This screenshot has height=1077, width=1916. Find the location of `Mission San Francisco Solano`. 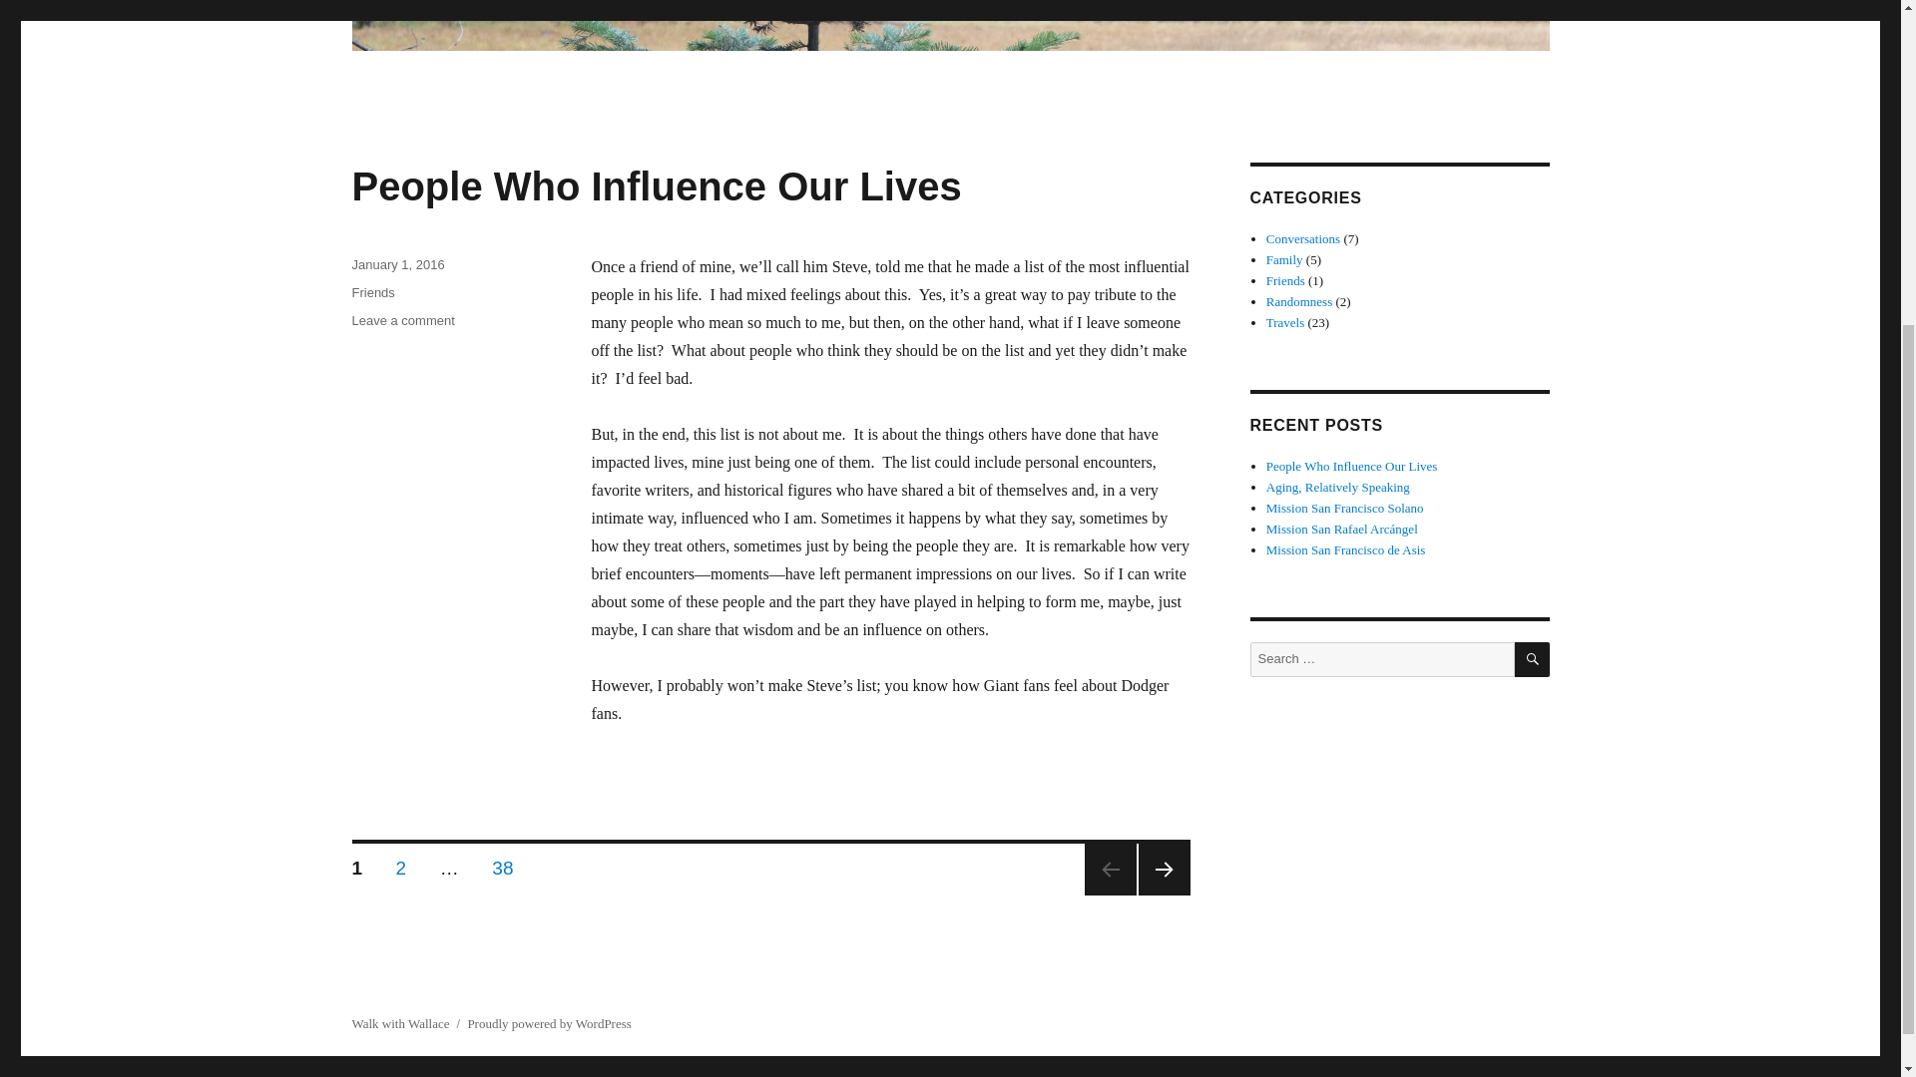

Mission San Francisco Solano is located at coordinates (1285, 322).